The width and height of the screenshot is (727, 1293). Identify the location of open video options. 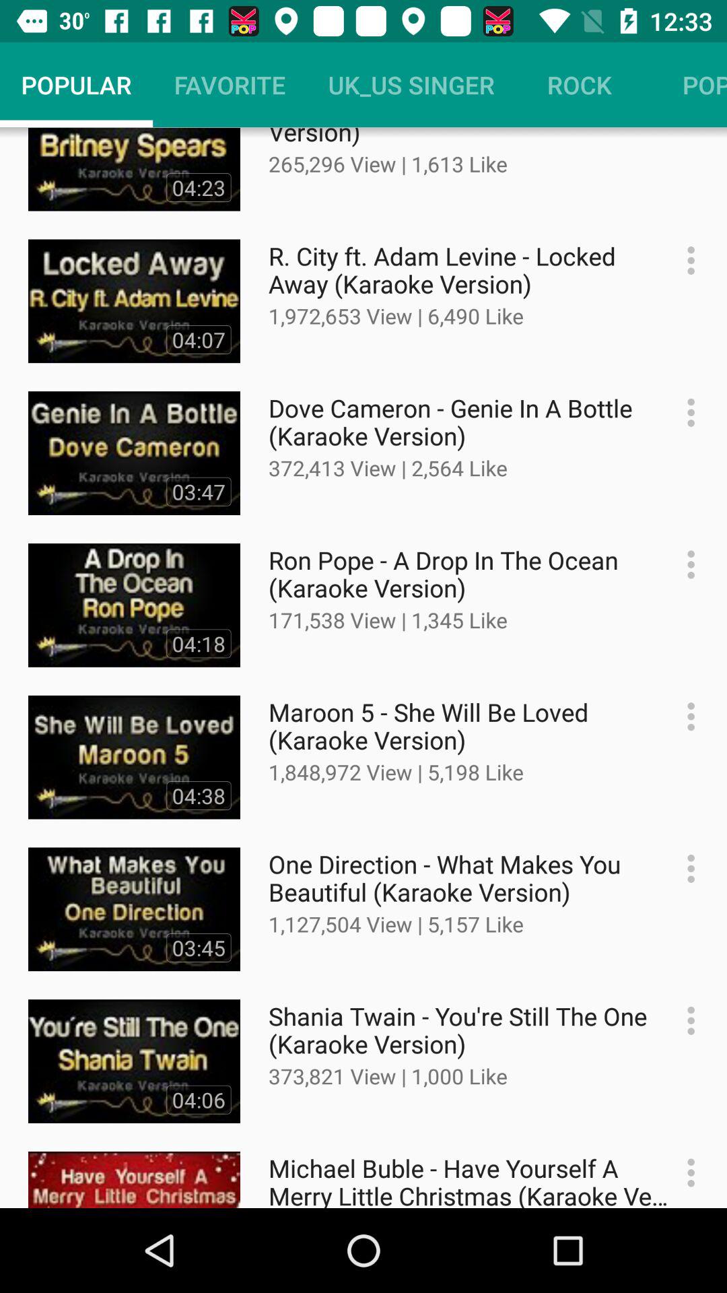
(684, 1173).